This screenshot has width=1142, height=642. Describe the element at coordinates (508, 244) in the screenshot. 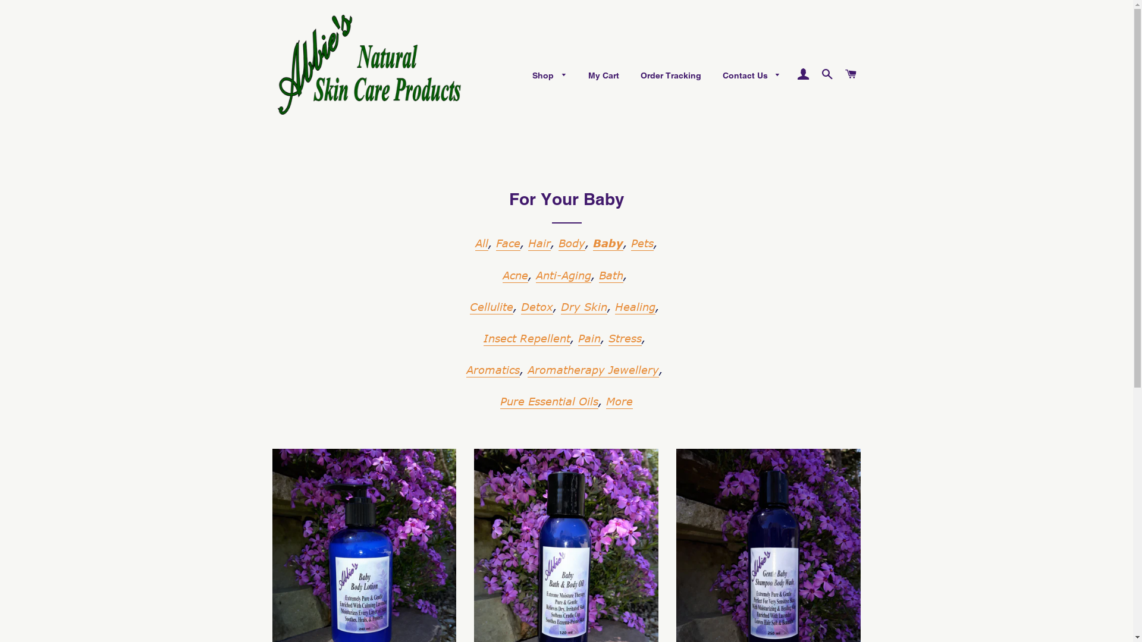

I see `Face` at that location.